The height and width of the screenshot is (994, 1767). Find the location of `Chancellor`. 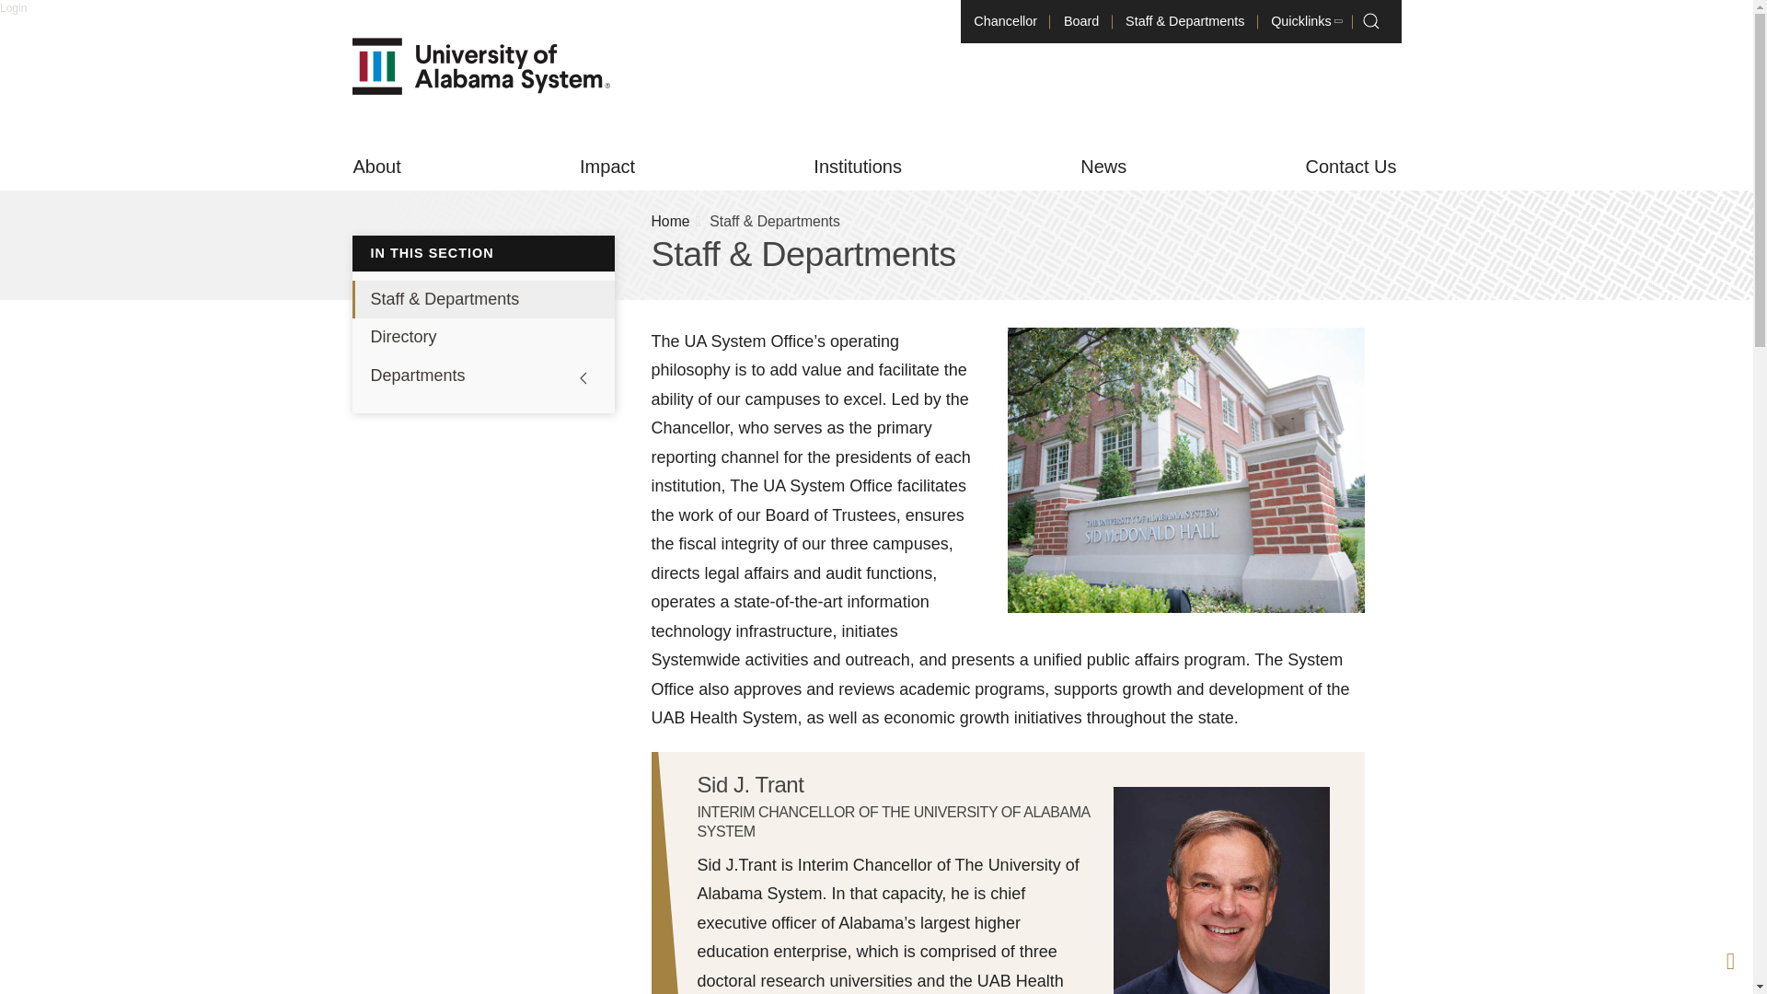

Chancellor is located at coordinates (1006, 22).